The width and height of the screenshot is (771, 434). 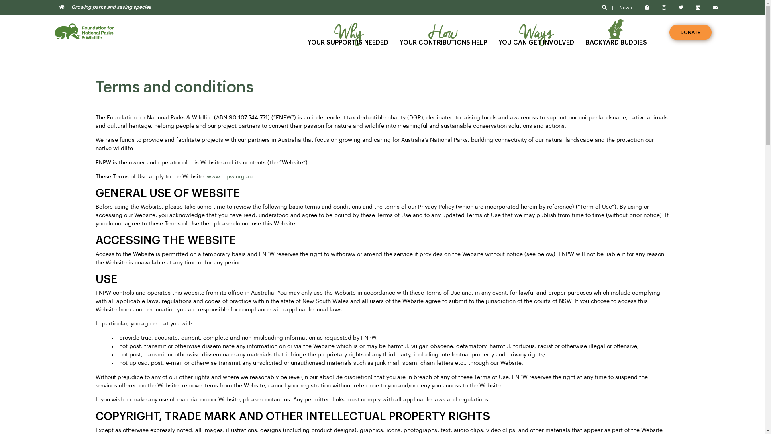 What do you see at coordinates (664, 7) in the screenshot?
I see `Instagram` at bounding box center [664, 7].